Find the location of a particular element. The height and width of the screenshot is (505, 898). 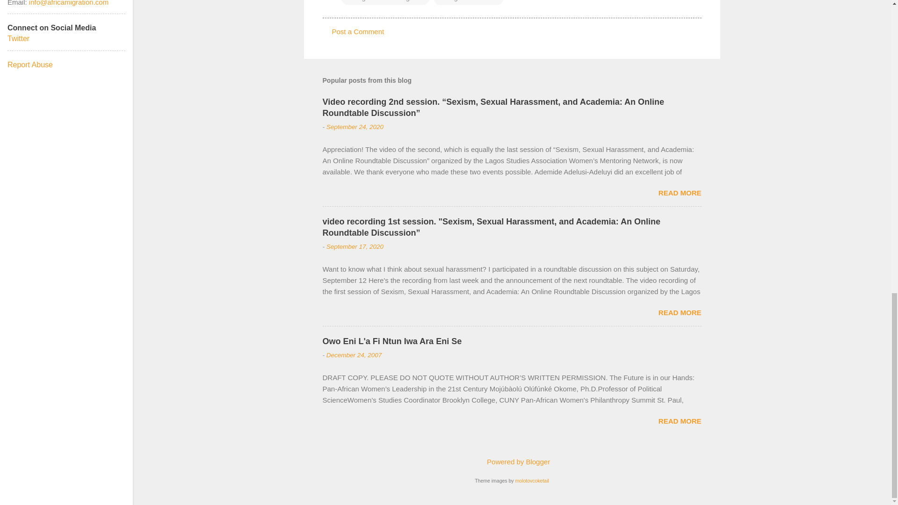

Post a Comment is located at coordinates (358, 31).